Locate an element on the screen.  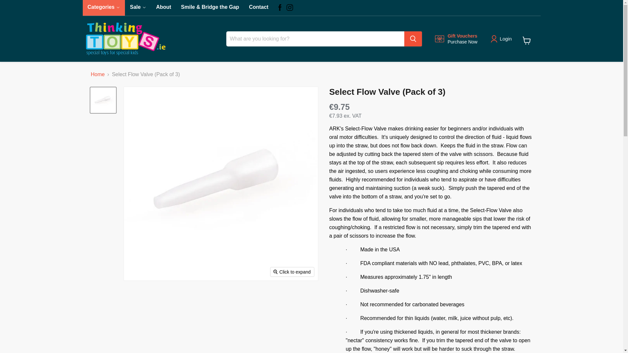
About is located at coordinates (527, 40).